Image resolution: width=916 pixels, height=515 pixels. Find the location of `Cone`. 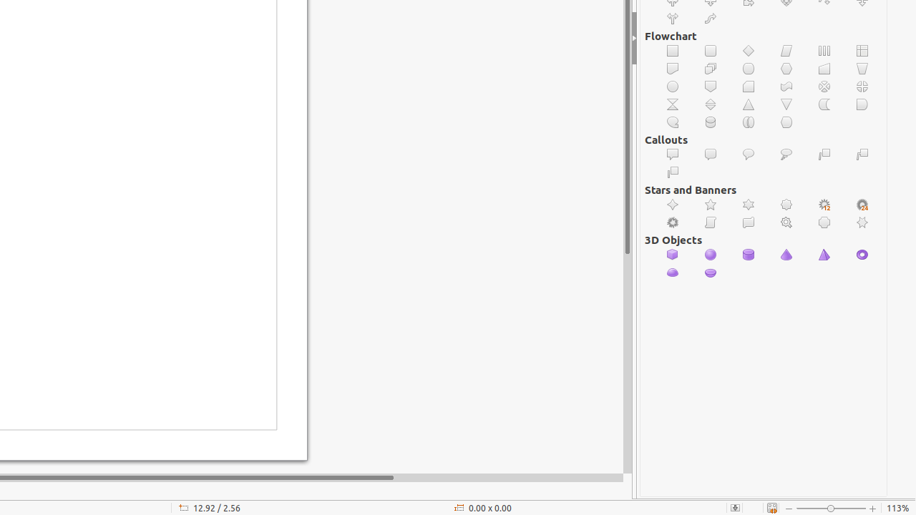

Cone is located at coordinates (787, 255).